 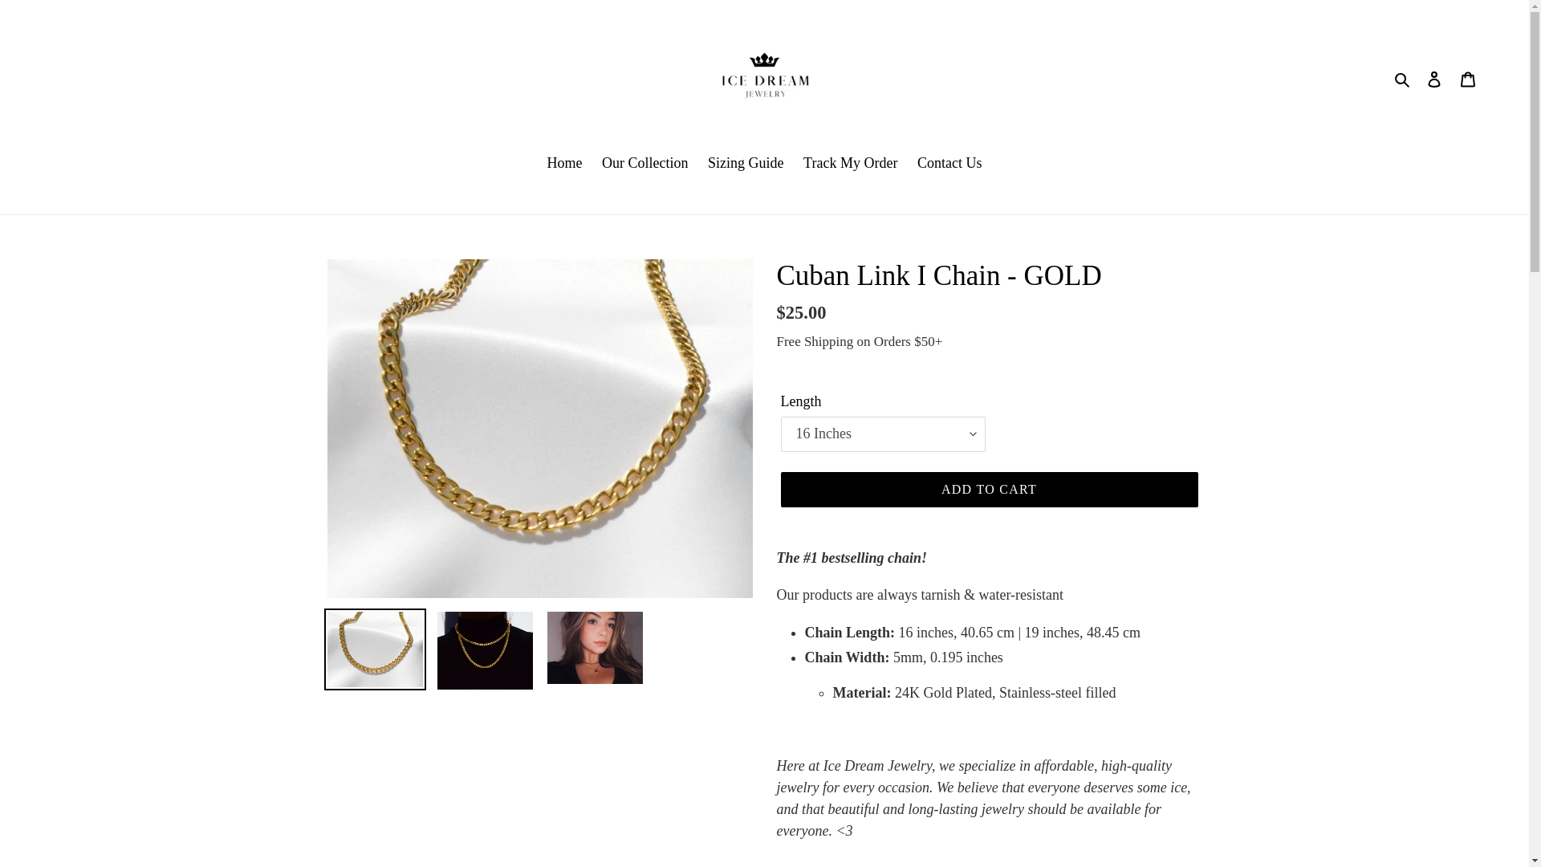 What do you see at coordinates (1468, 78) in the screenshot?
I see `Cart` at bounding box center [1468, 78].